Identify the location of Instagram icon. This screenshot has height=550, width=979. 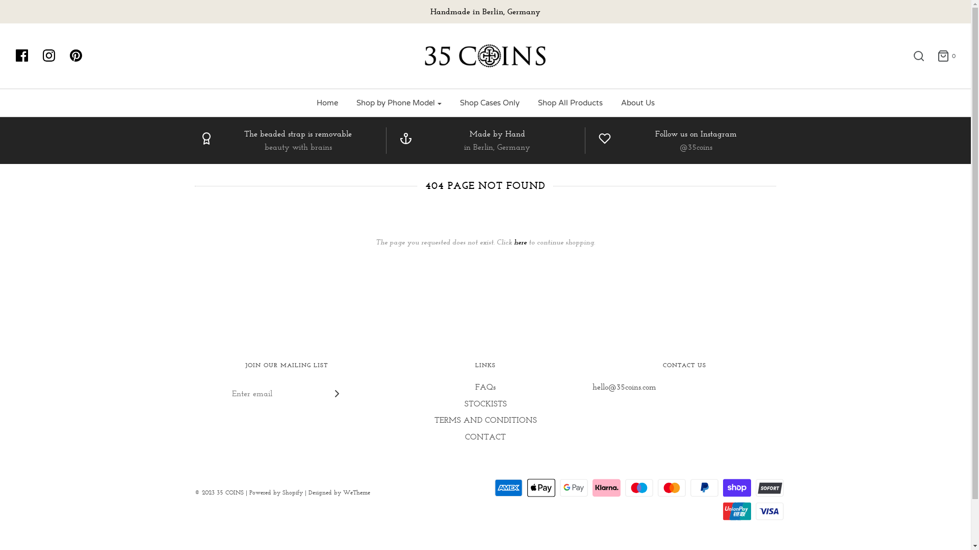
(54, 56).